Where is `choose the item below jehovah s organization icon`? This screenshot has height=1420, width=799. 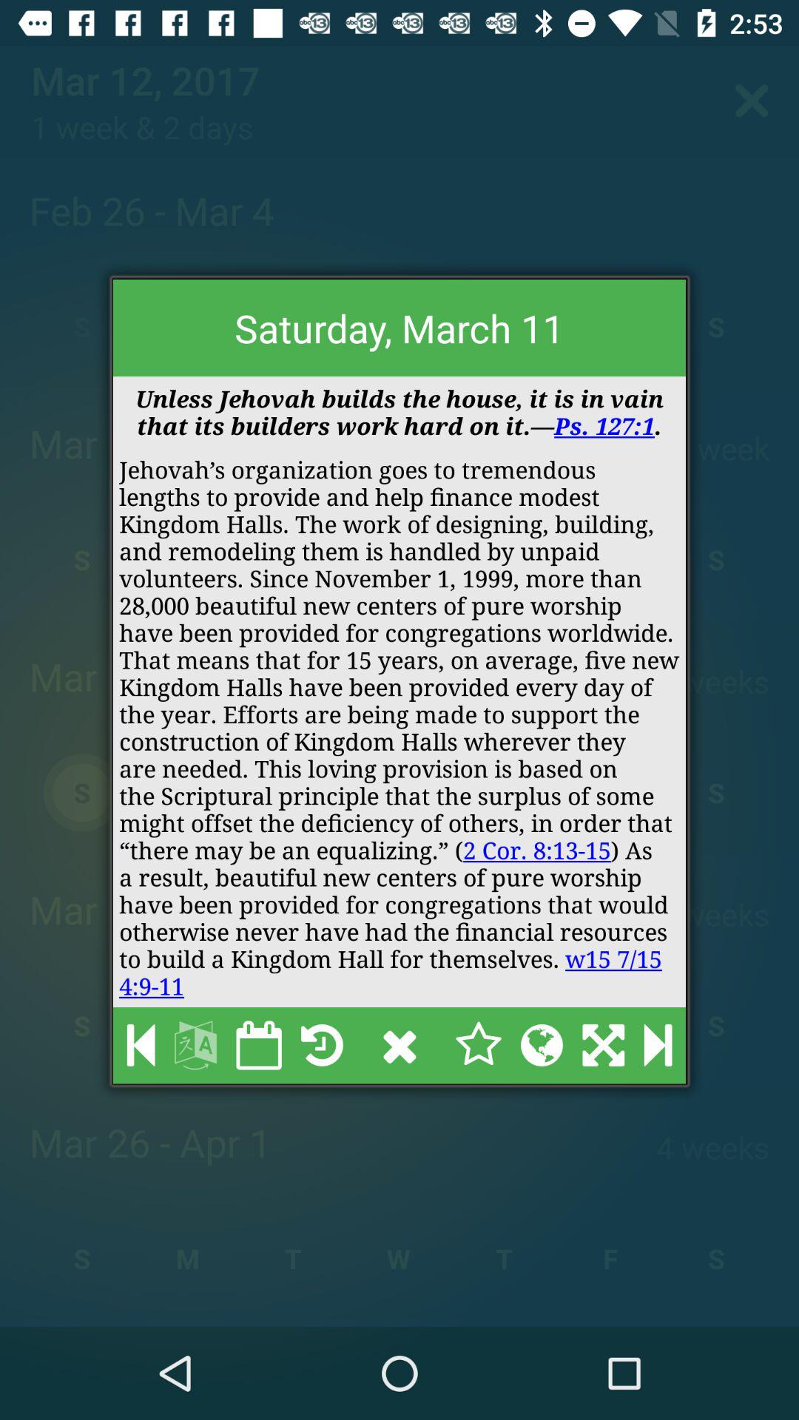
choose the item below jehovah s organization icon is located at coordinates (658, 1046).